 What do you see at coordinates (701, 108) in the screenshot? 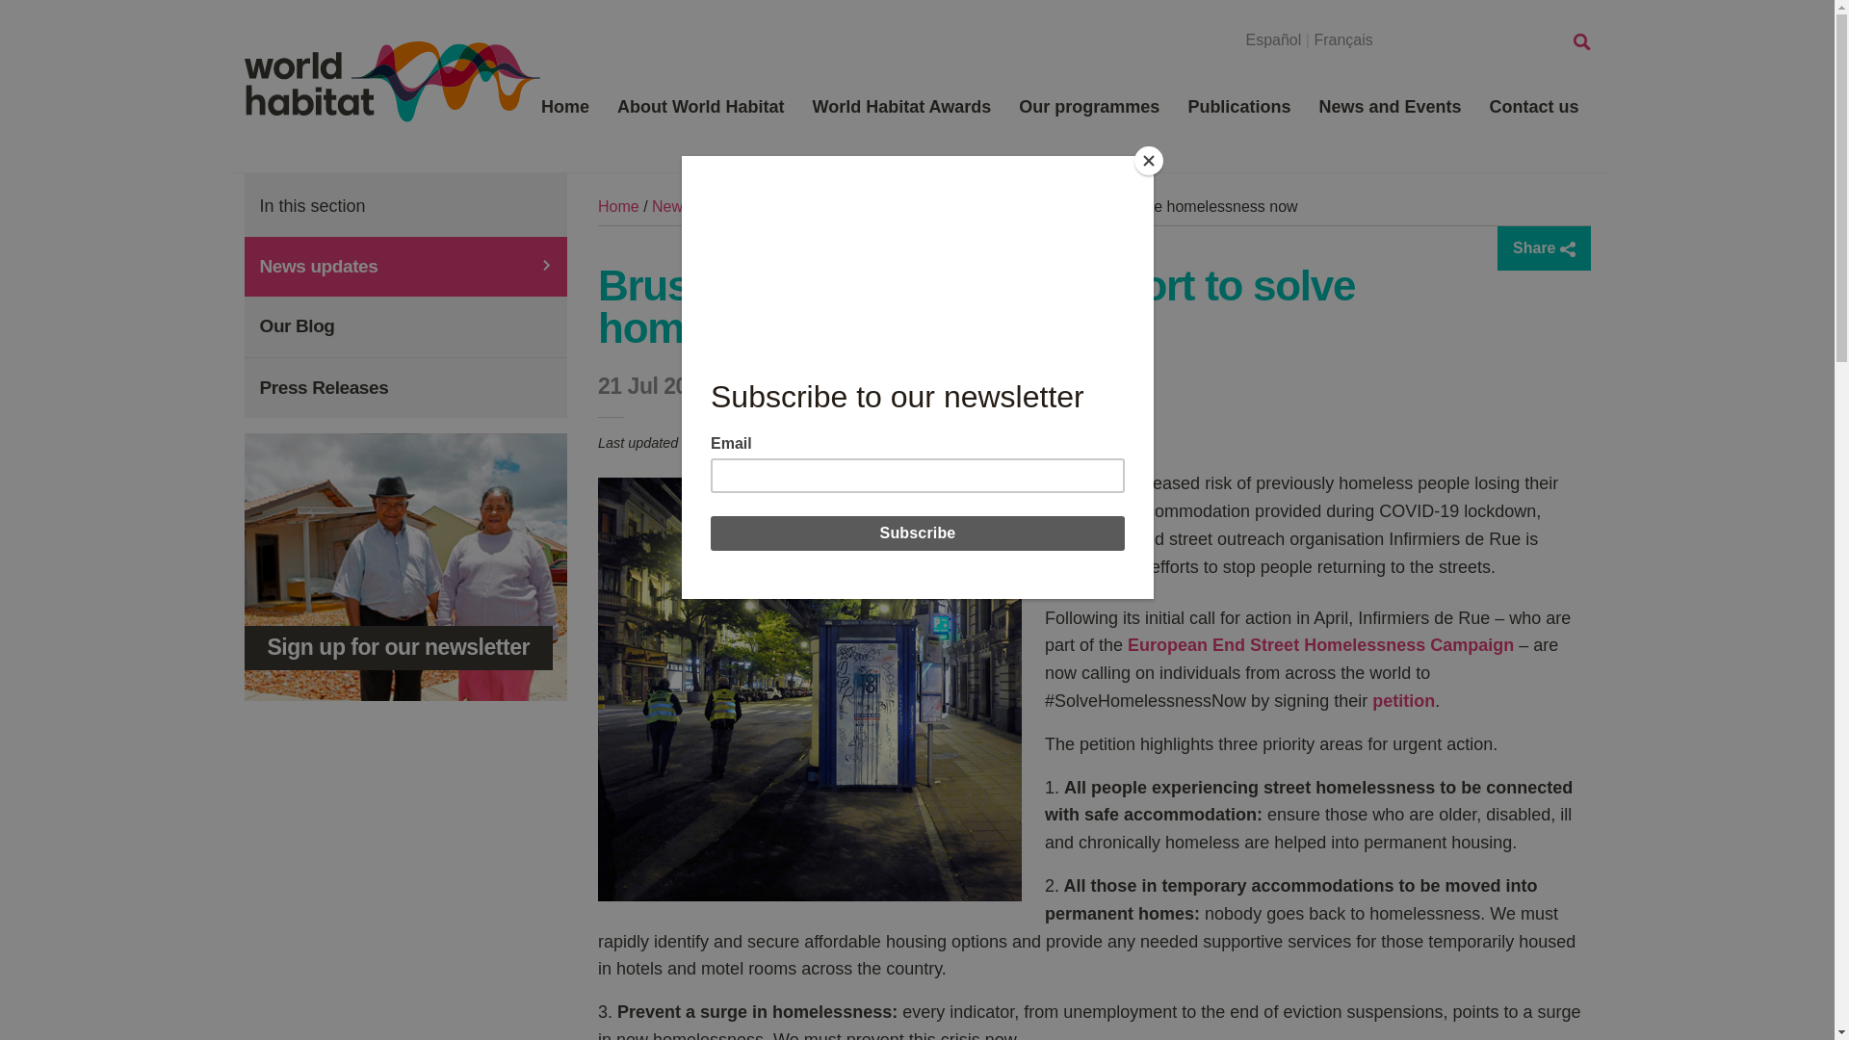
I see `About World Habitat` at bounding box center [701, 108].